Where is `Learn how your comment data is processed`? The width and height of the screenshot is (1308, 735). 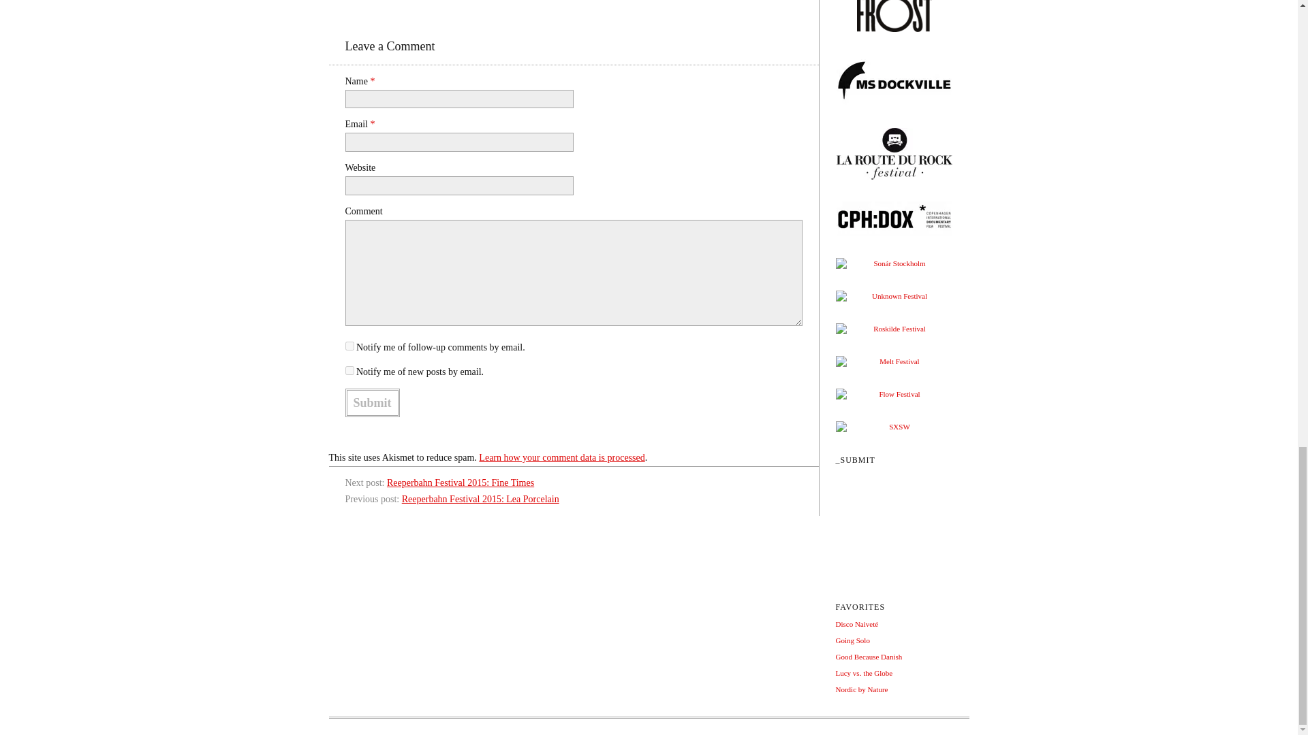 Learn how your comment data is processed is located at coordinates (561, 457).